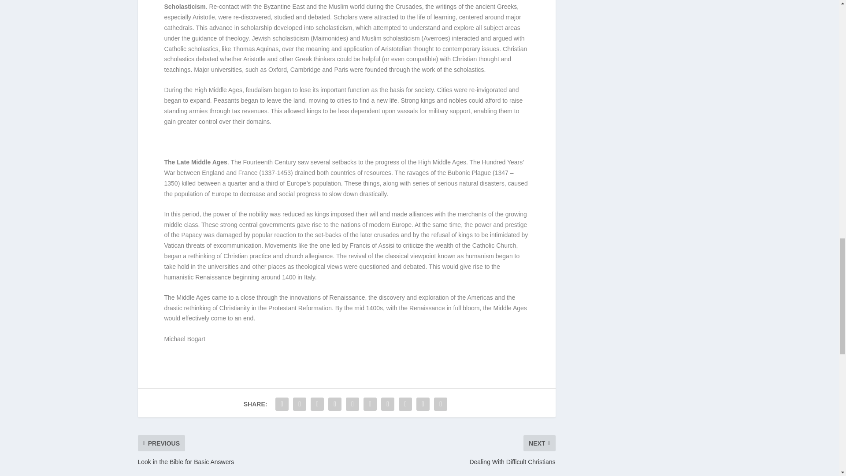 The height and width of the screenshot is (476, 846). I want to click on Share "A Brief Summary of the Middle Ages" via Facebook, so click(282, 404).